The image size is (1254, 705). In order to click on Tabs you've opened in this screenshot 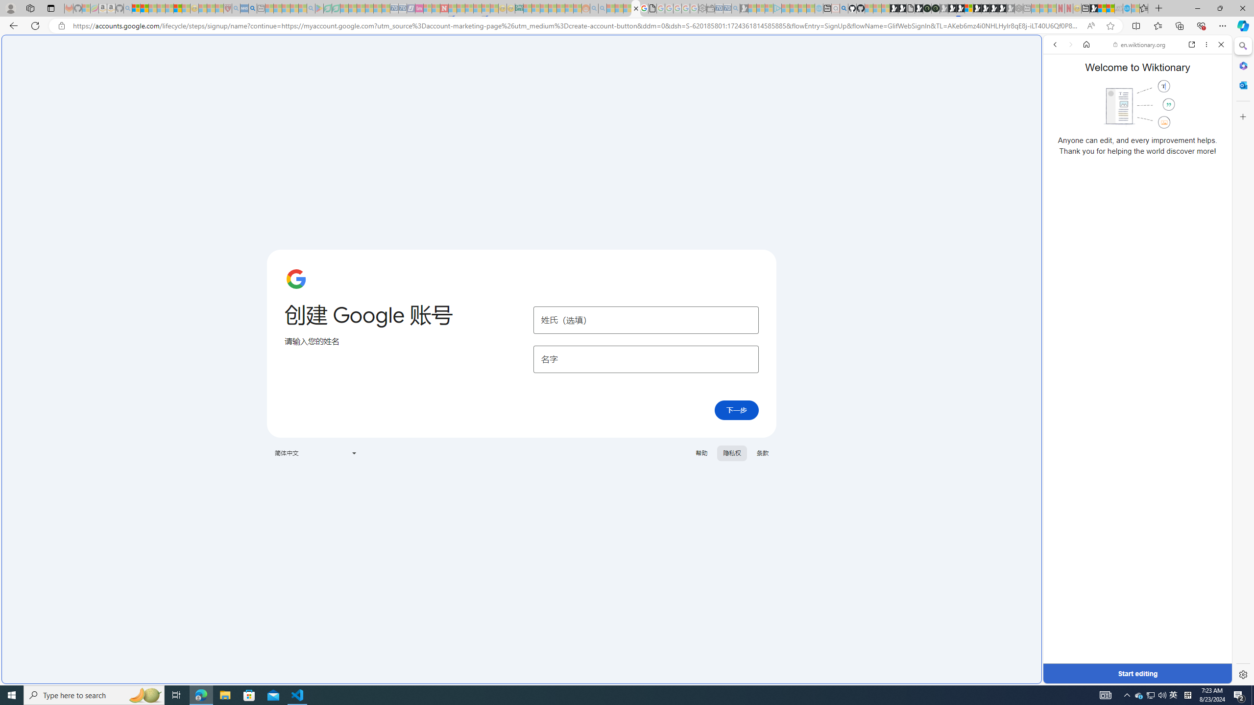, I will do `click(763, 130)`.